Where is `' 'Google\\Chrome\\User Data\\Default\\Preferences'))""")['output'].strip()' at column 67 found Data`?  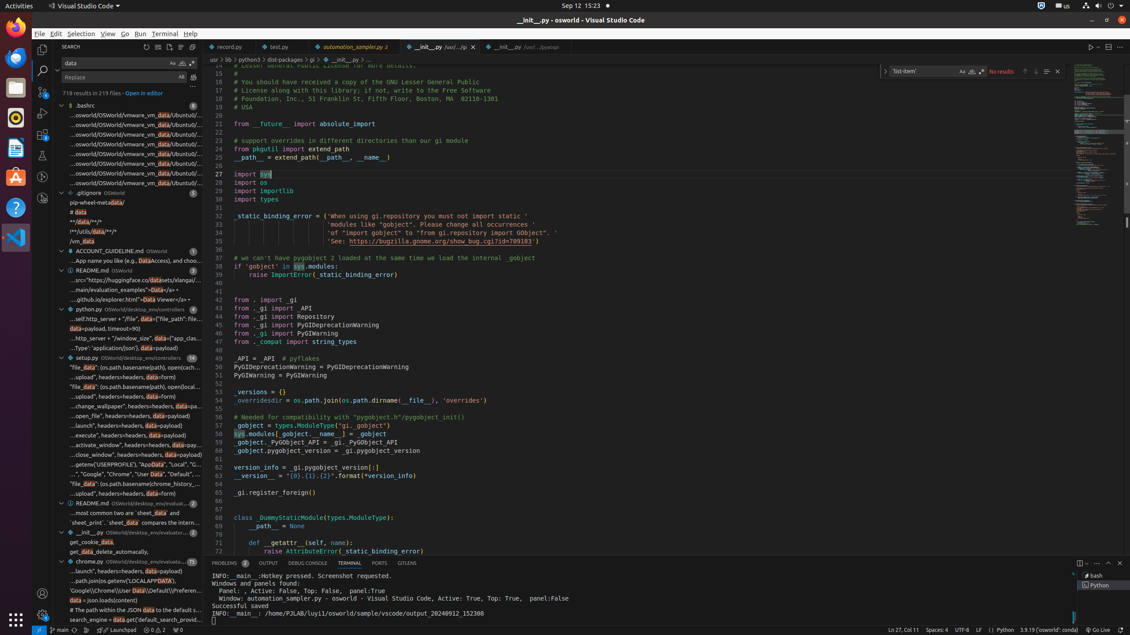 ' 'Google\\Chrome\\User Data\\Default\\Preferences'))""")['output'].strip()' at column 67 found Data is located at coordinates (128, 591).